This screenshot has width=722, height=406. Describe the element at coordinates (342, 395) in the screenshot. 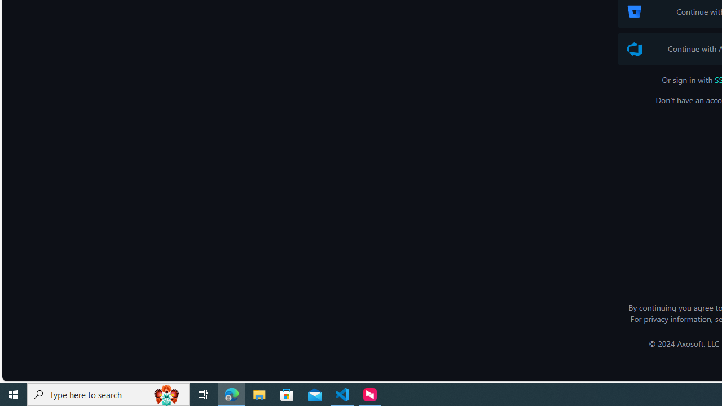

I see `Visual Studio Code - 1 running window` at that location.